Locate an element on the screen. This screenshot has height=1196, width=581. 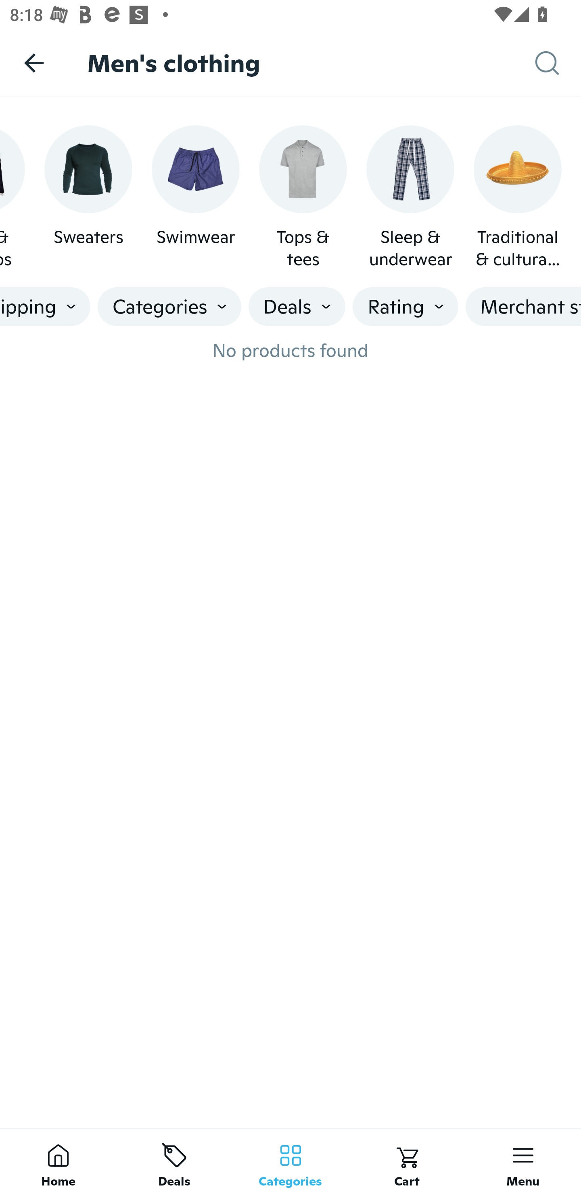
Menu is located at coordinates (523, 1162).